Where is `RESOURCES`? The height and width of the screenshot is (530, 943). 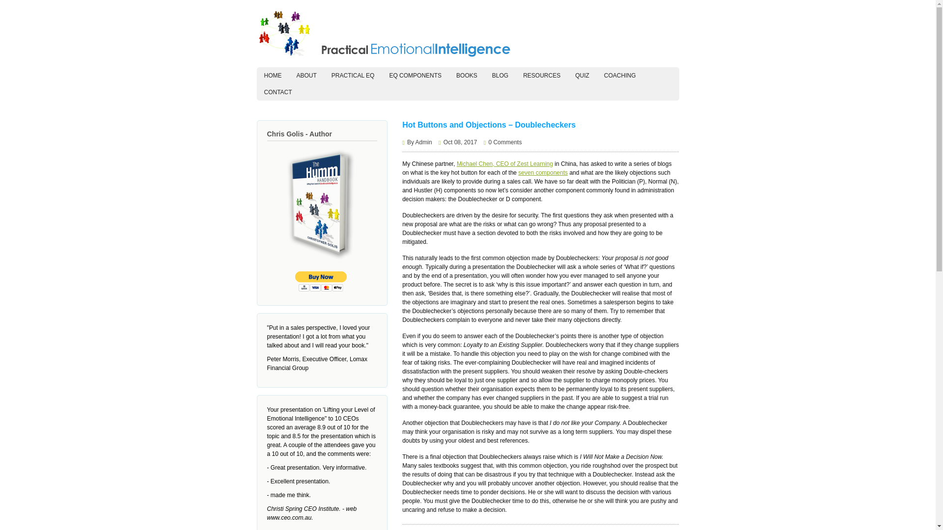 RESOURCES is located at coordinates (541, 76).